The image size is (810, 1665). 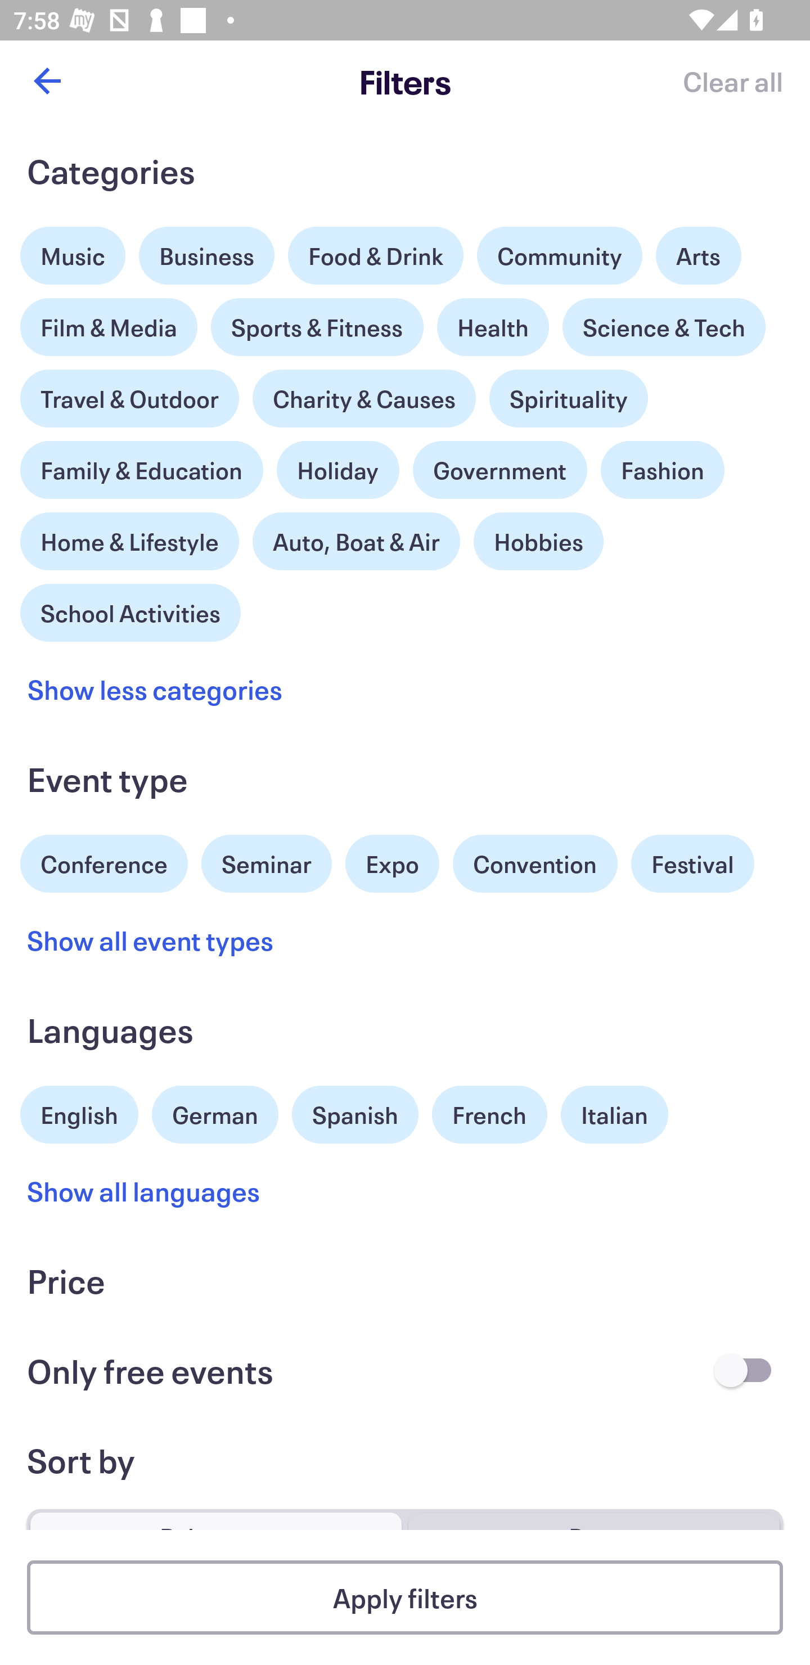 I want to click on Clear all, so click(x=732, y=81).